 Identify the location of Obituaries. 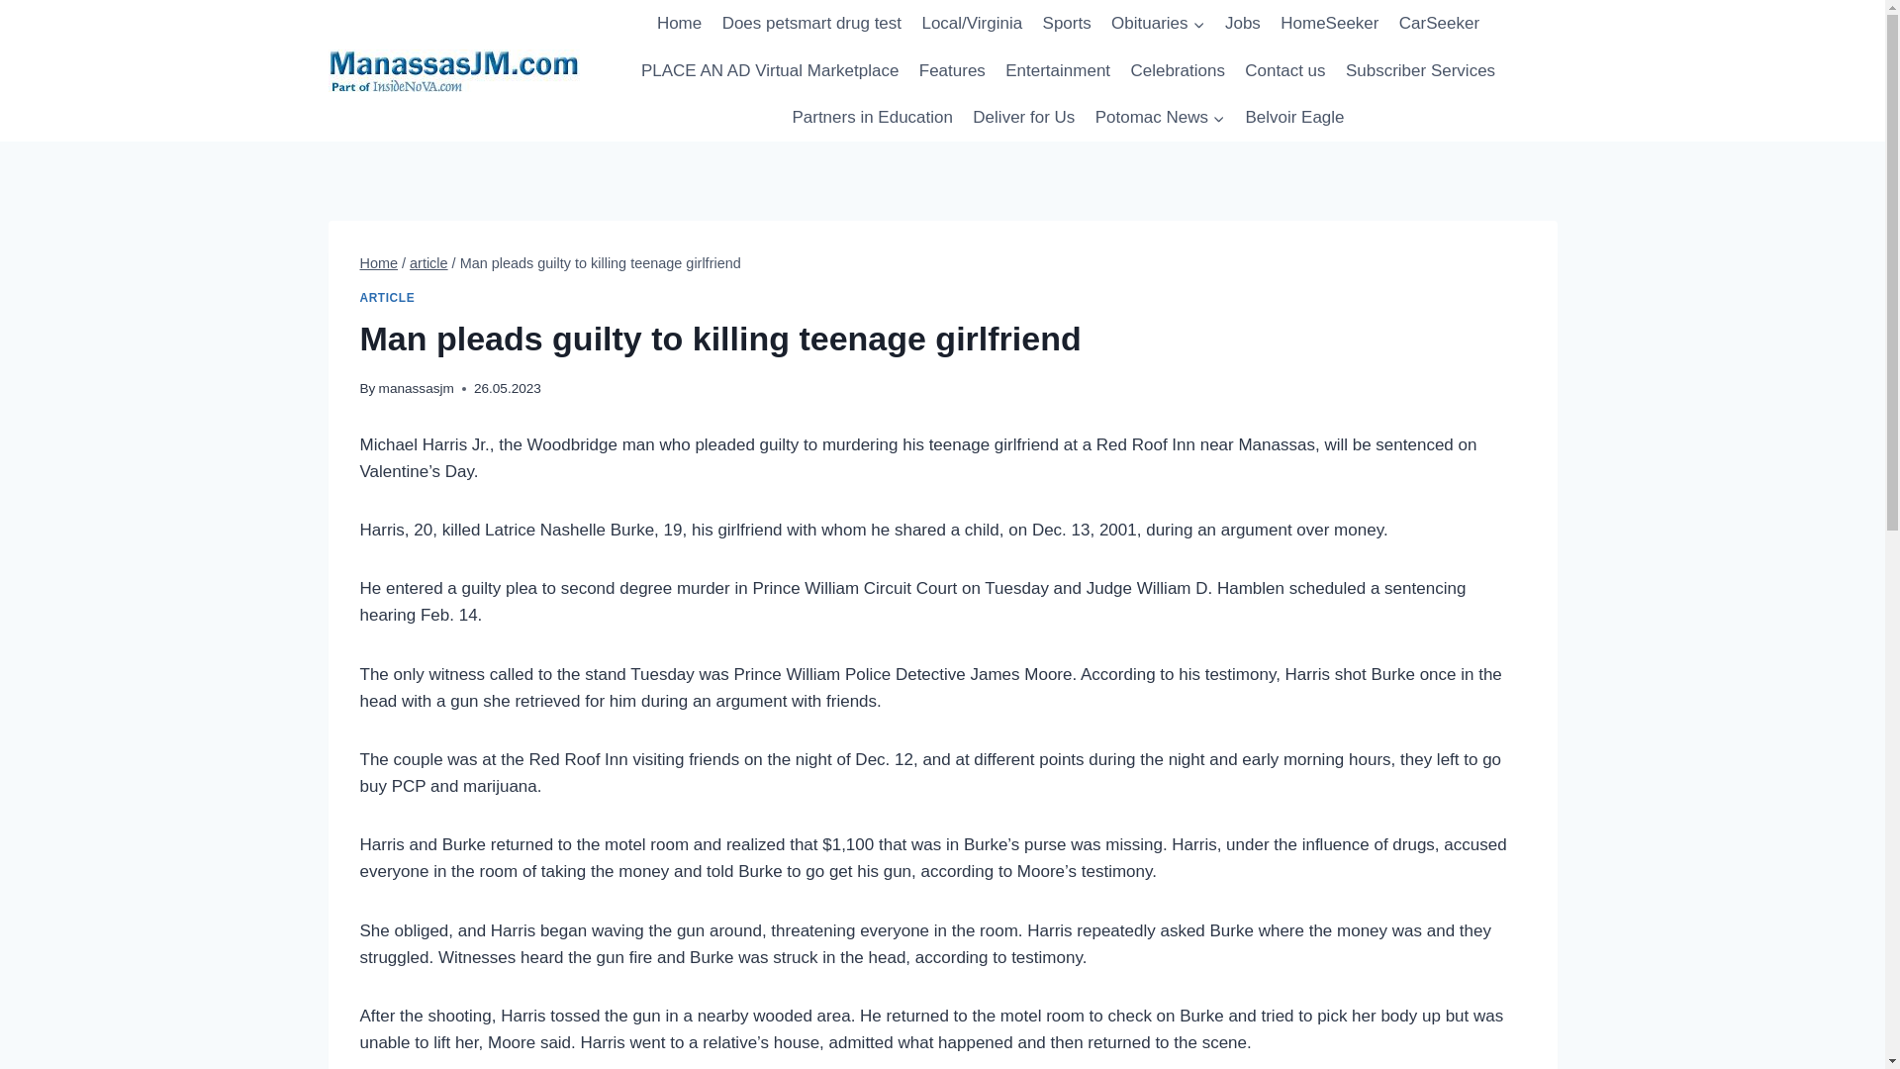
(1158, 24).